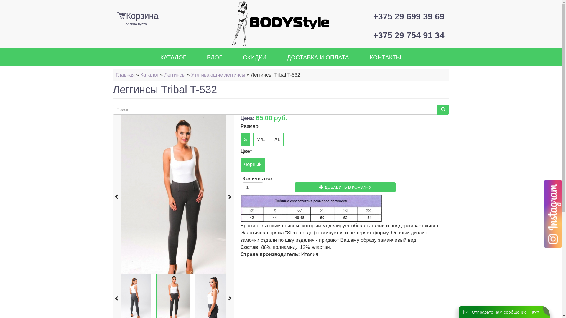  I want to click on +375 29 754 91 34, so click(407, 36).